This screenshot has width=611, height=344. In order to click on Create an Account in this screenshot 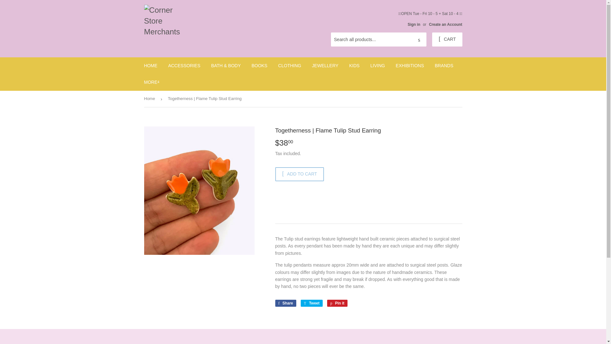, I will do `click(446, 25)`.